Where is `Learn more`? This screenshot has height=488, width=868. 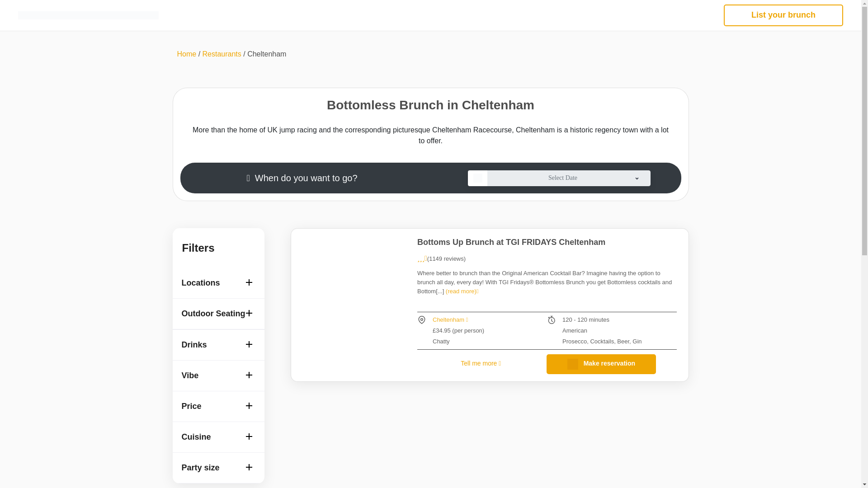 Learn more is located at coordinates (511, 242).